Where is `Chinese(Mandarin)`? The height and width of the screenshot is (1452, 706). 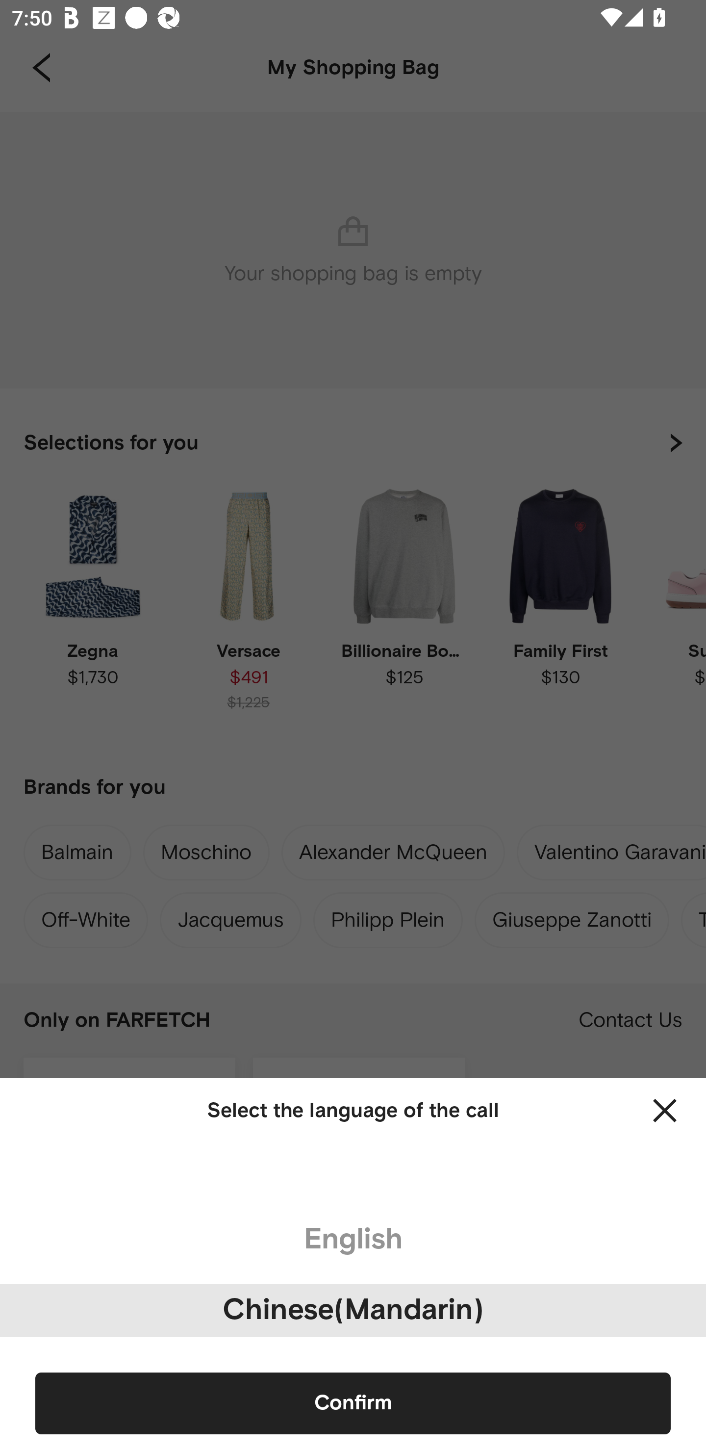 Chinese(Mandarin) is located at coordinates (353, 1310).